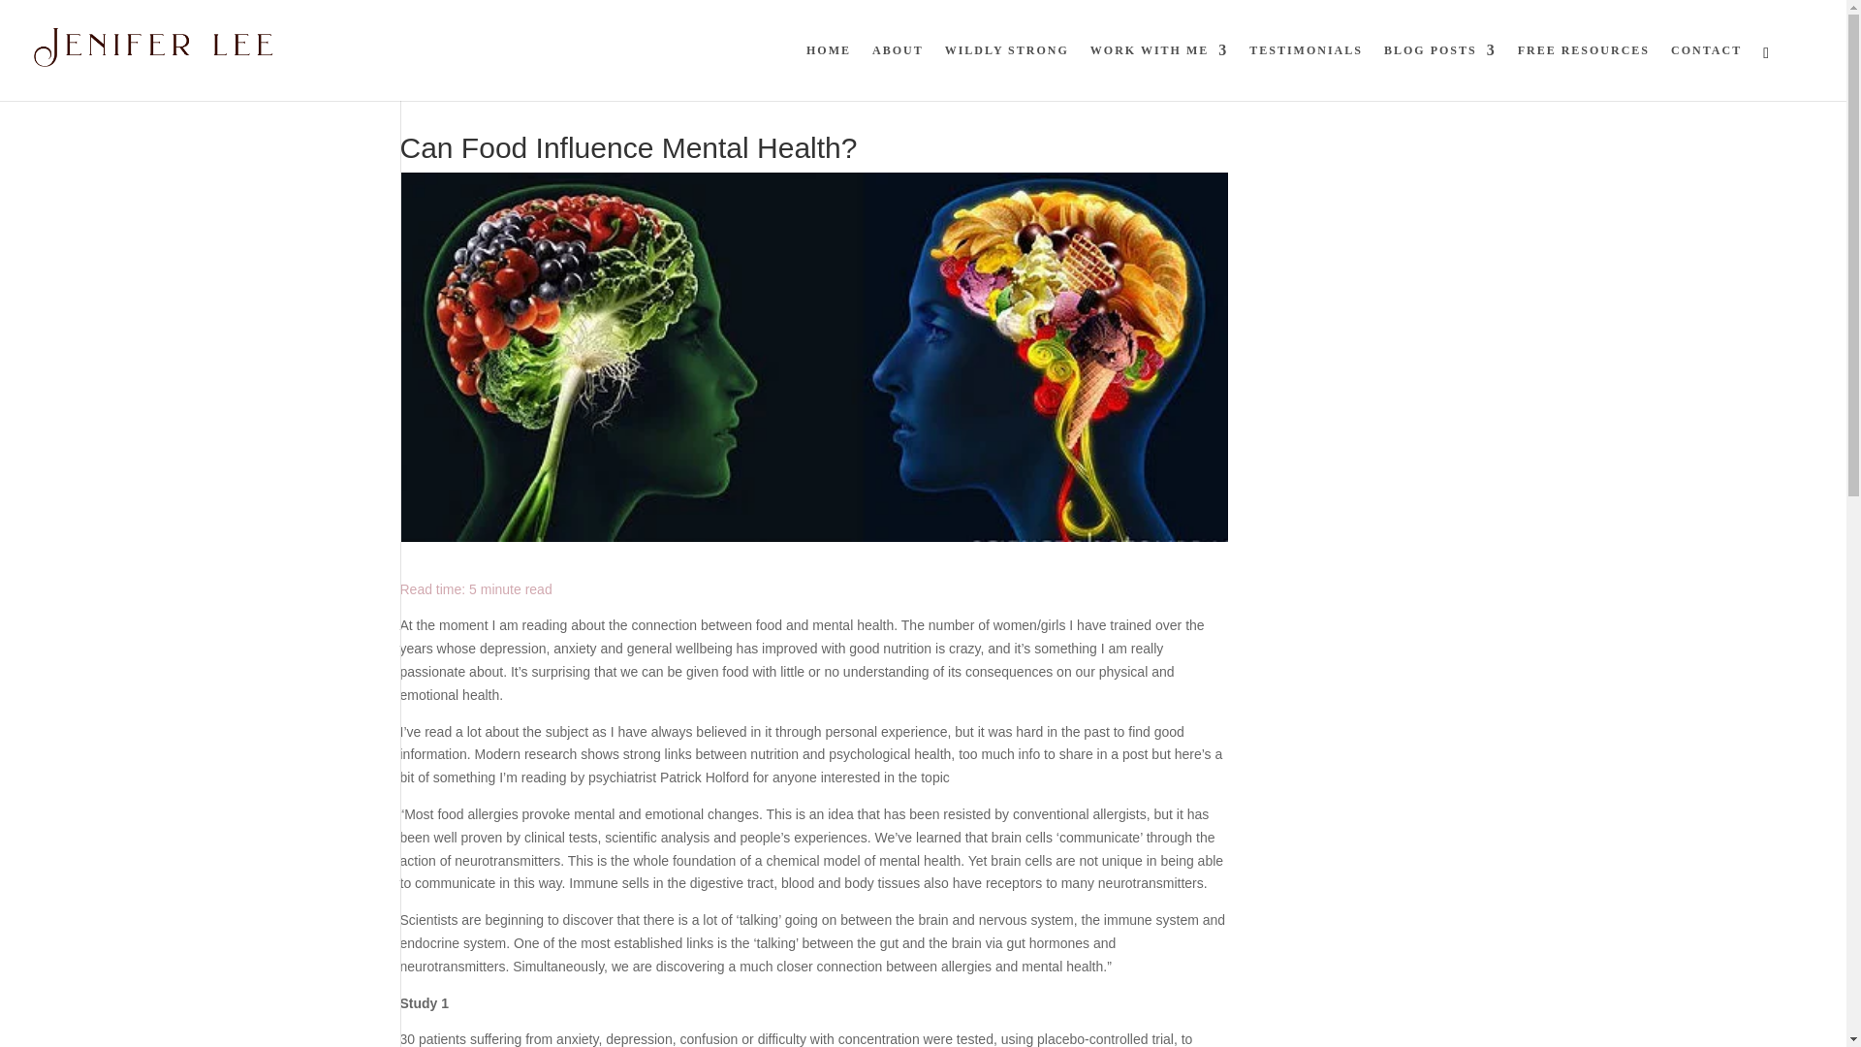  Describe the element at coordinates (1584, 72) in the screenshot. I see `FREE RESOURCES` at that location.